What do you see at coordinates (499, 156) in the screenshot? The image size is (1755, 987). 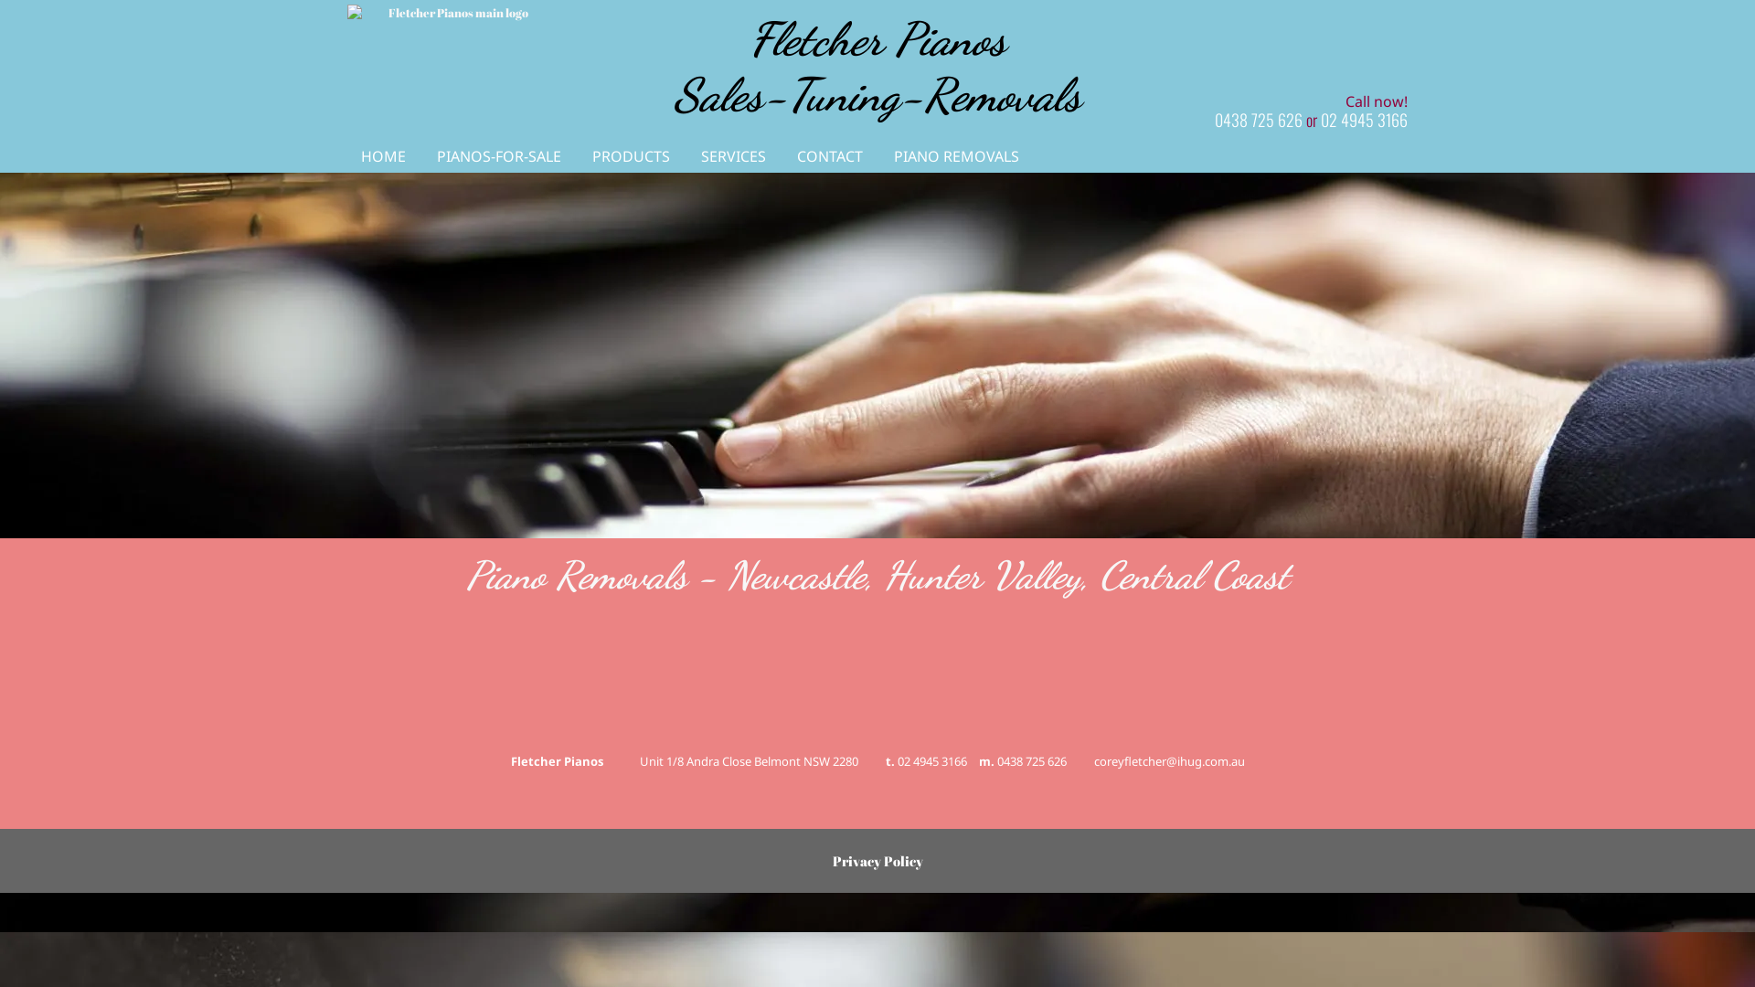 I see `PIANOS-FOR-SALE` at bounding box center [499, 156].